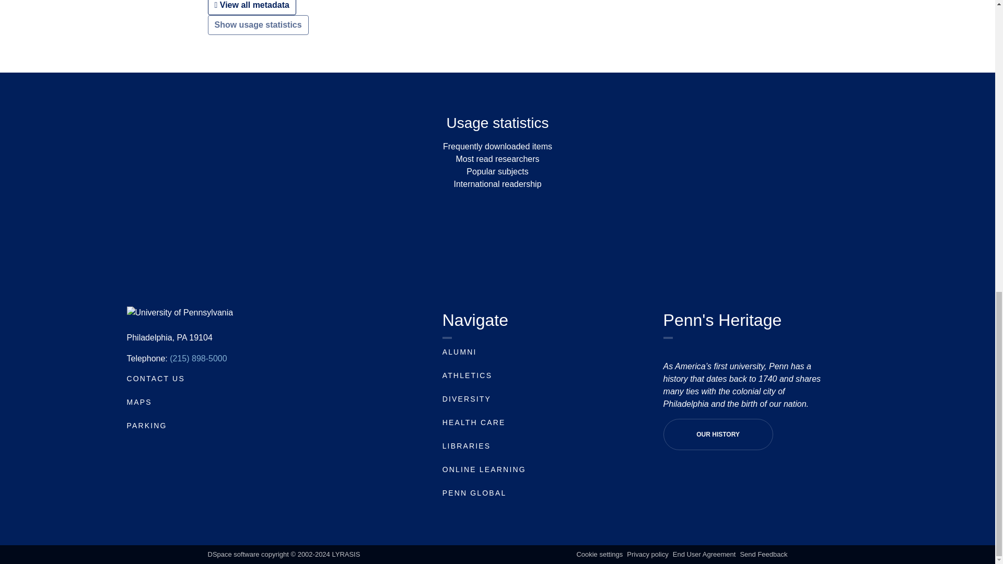 The height and width of the screenshot is (564, 1003). I want to click on ONLINE LEARNING, so click(484, 469).